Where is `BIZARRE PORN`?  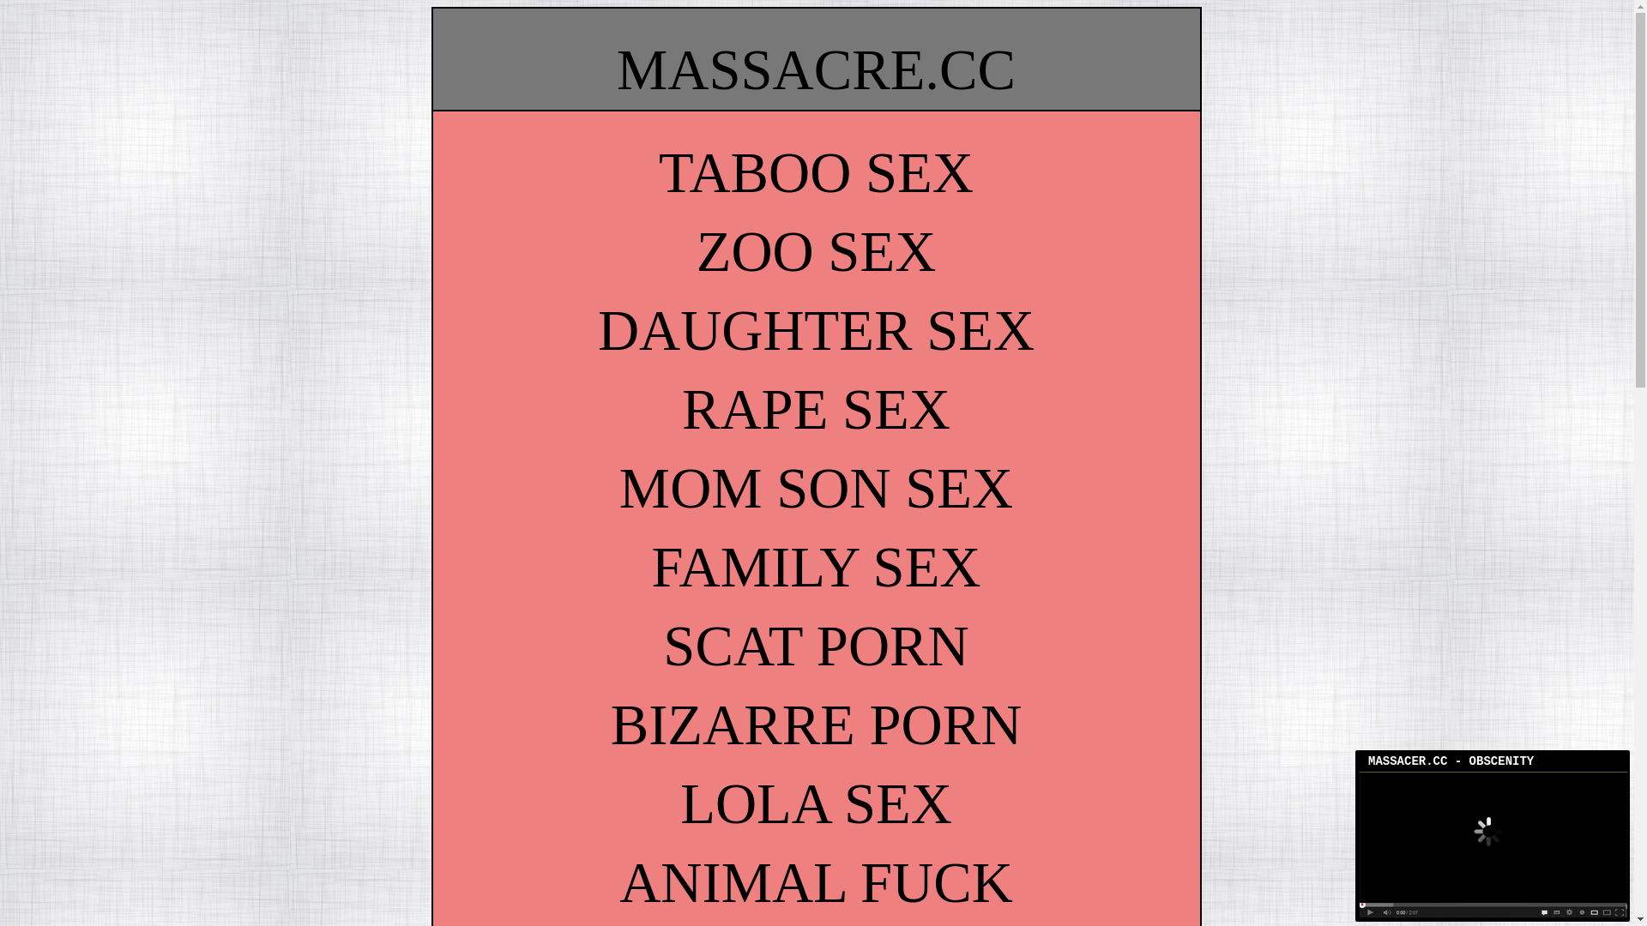
BIZARRE PORN is located at coordinates (817, 725).